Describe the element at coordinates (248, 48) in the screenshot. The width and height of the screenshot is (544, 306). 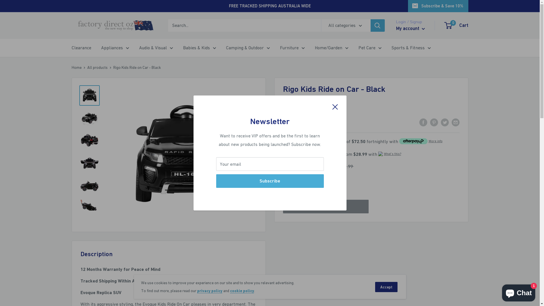
I see `Camping & Outdoor` at that location.